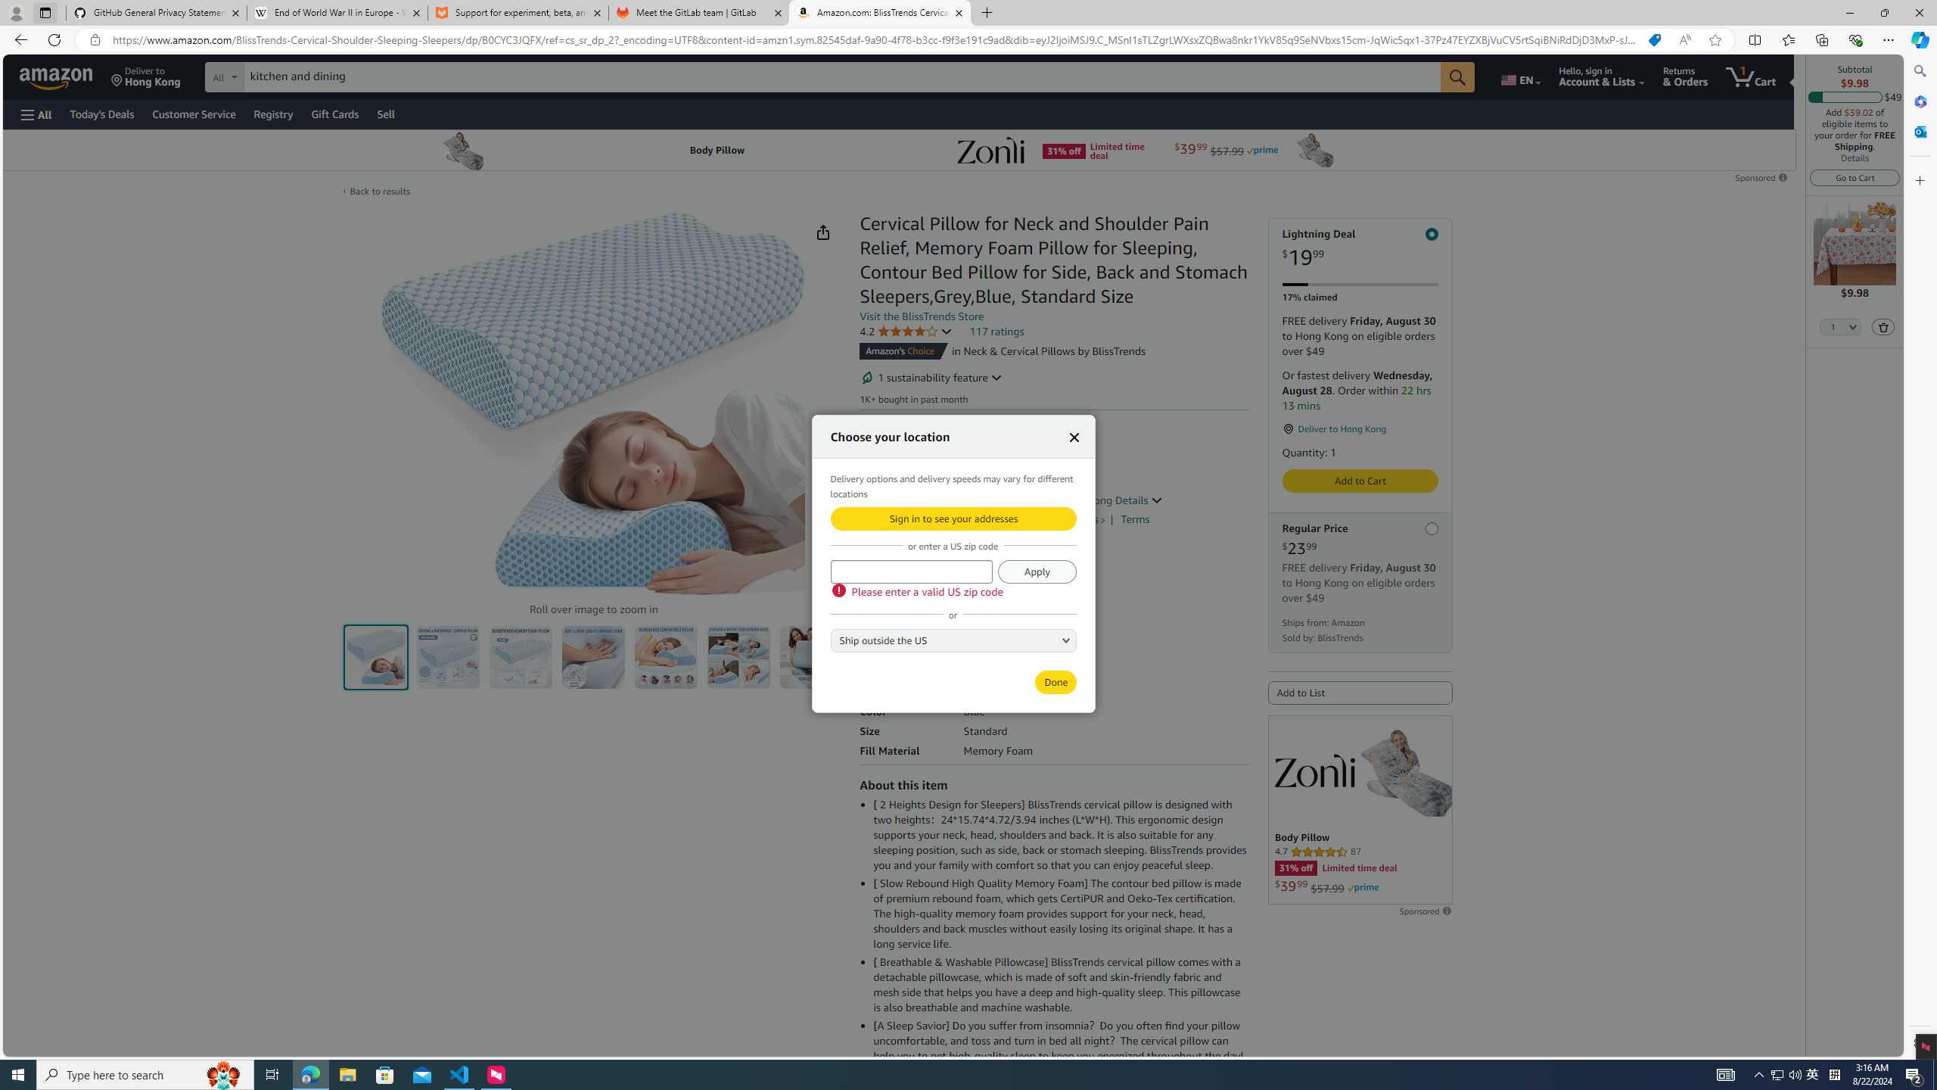 The height and width of the screenshot is (1090, 1937). Describe the element at coordinates (1138, 500) in the screenshot. I see `Details ` at that location.